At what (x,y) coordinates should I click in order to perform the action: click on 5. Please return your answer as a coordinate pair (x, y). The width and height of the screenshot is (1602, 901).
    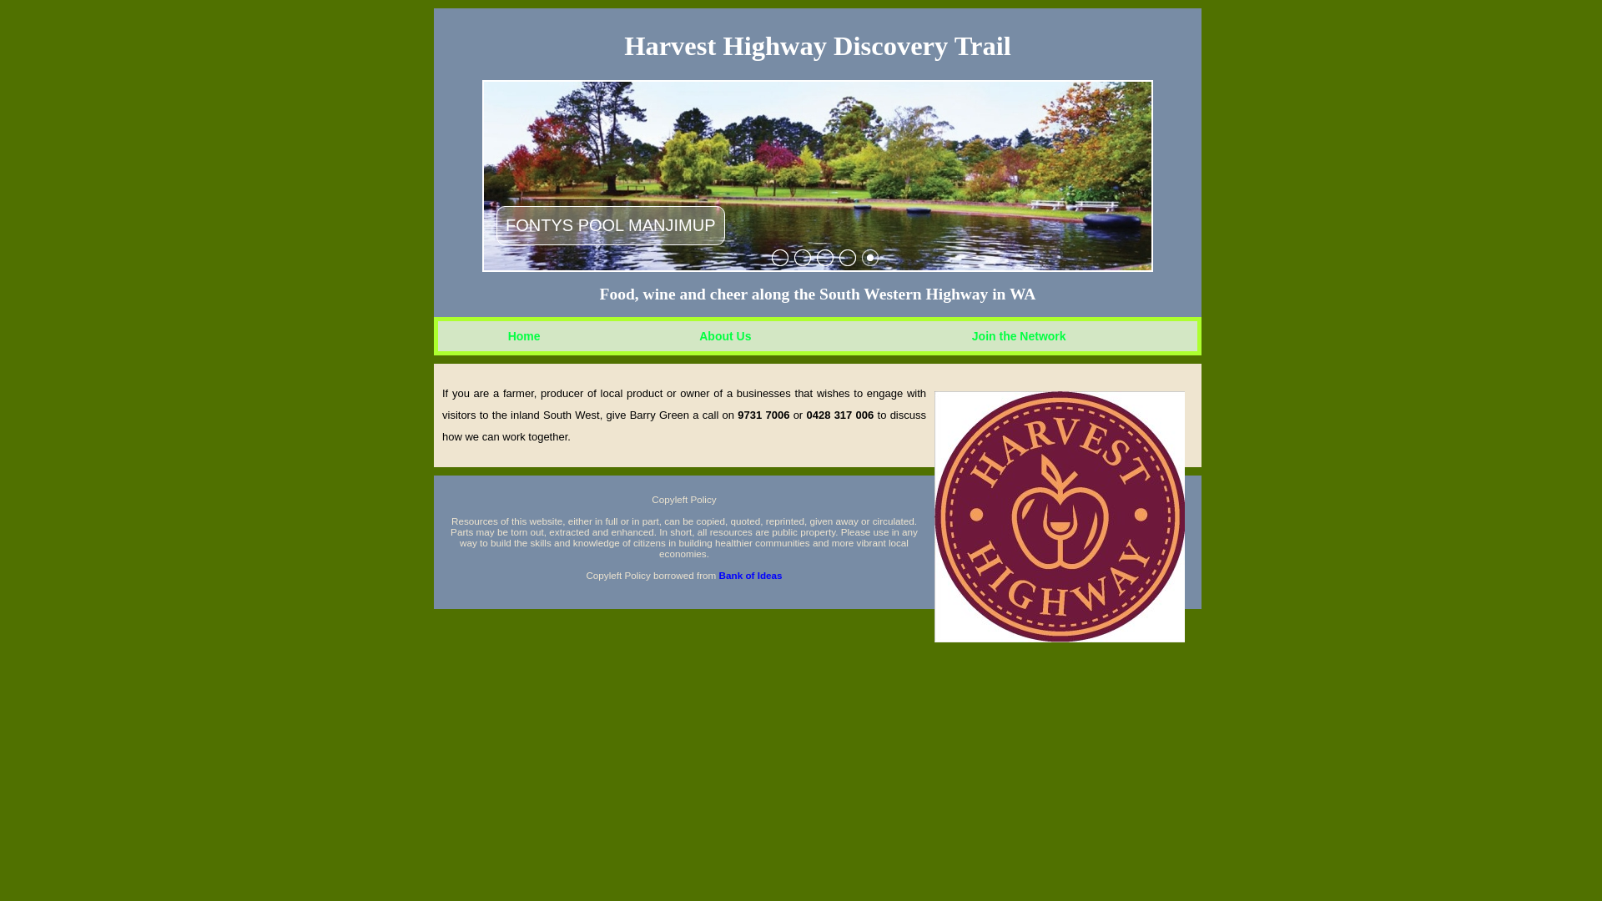
    Looking at the image, I should click on (869, 258).